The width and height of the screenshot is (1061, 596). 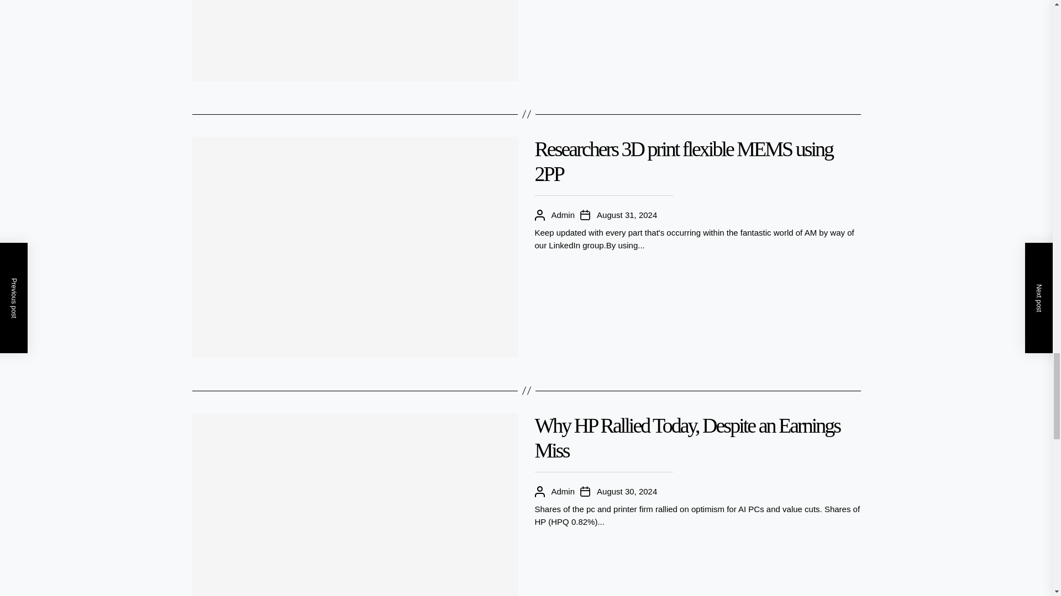 What do you see at coordinates (684, 161) in the screenshot?
I see `Researchers 3D print flexible MEMS using 2PP` at bounding box center [684, 161].